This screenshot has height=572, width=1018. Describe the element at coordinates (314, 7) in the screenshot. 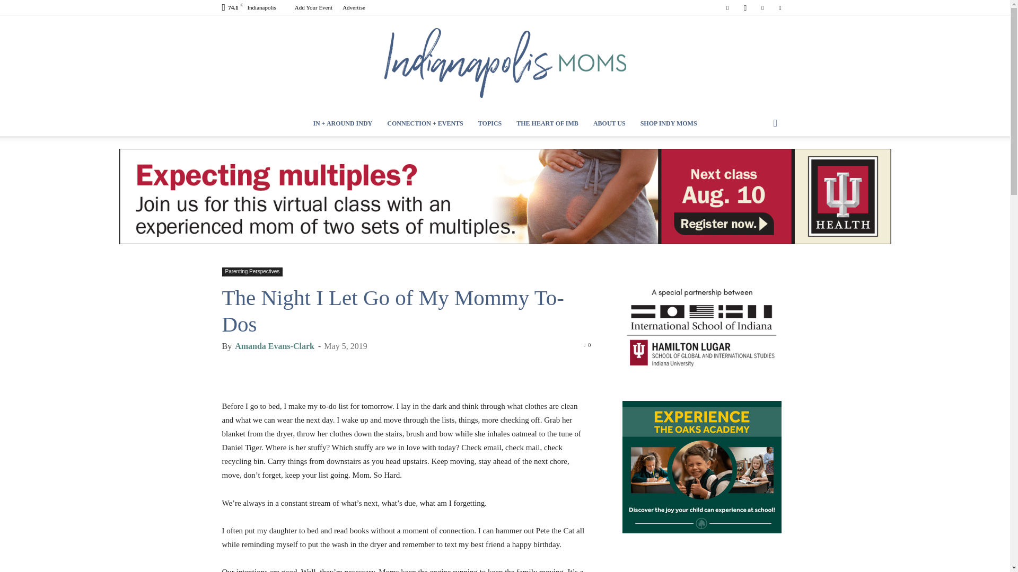

I see `Add Your Event` at that location.